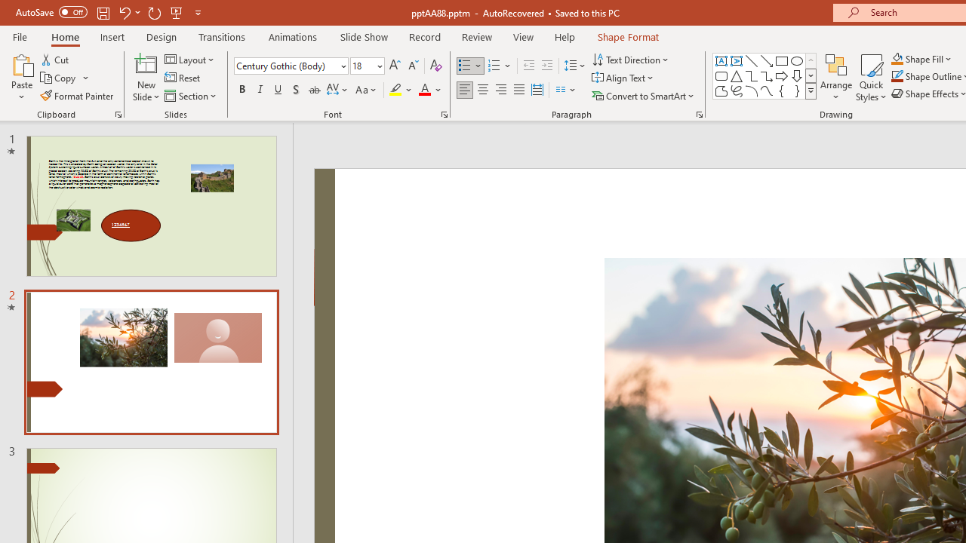 The height and width of the screenshot is (543, 966). Describe the element at coordinates (413, 66) in the screenshot. I see `Decrease Font Size` at that location.